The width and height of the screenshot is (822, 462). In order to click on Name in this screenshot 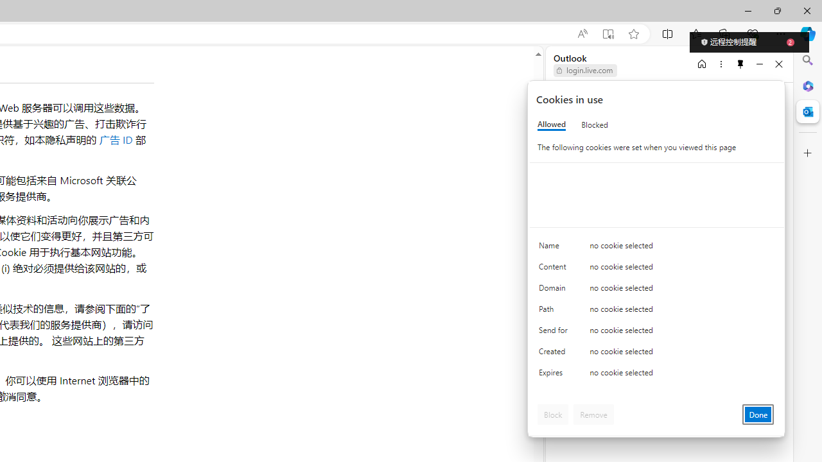, I will do `click(555, 249)`.